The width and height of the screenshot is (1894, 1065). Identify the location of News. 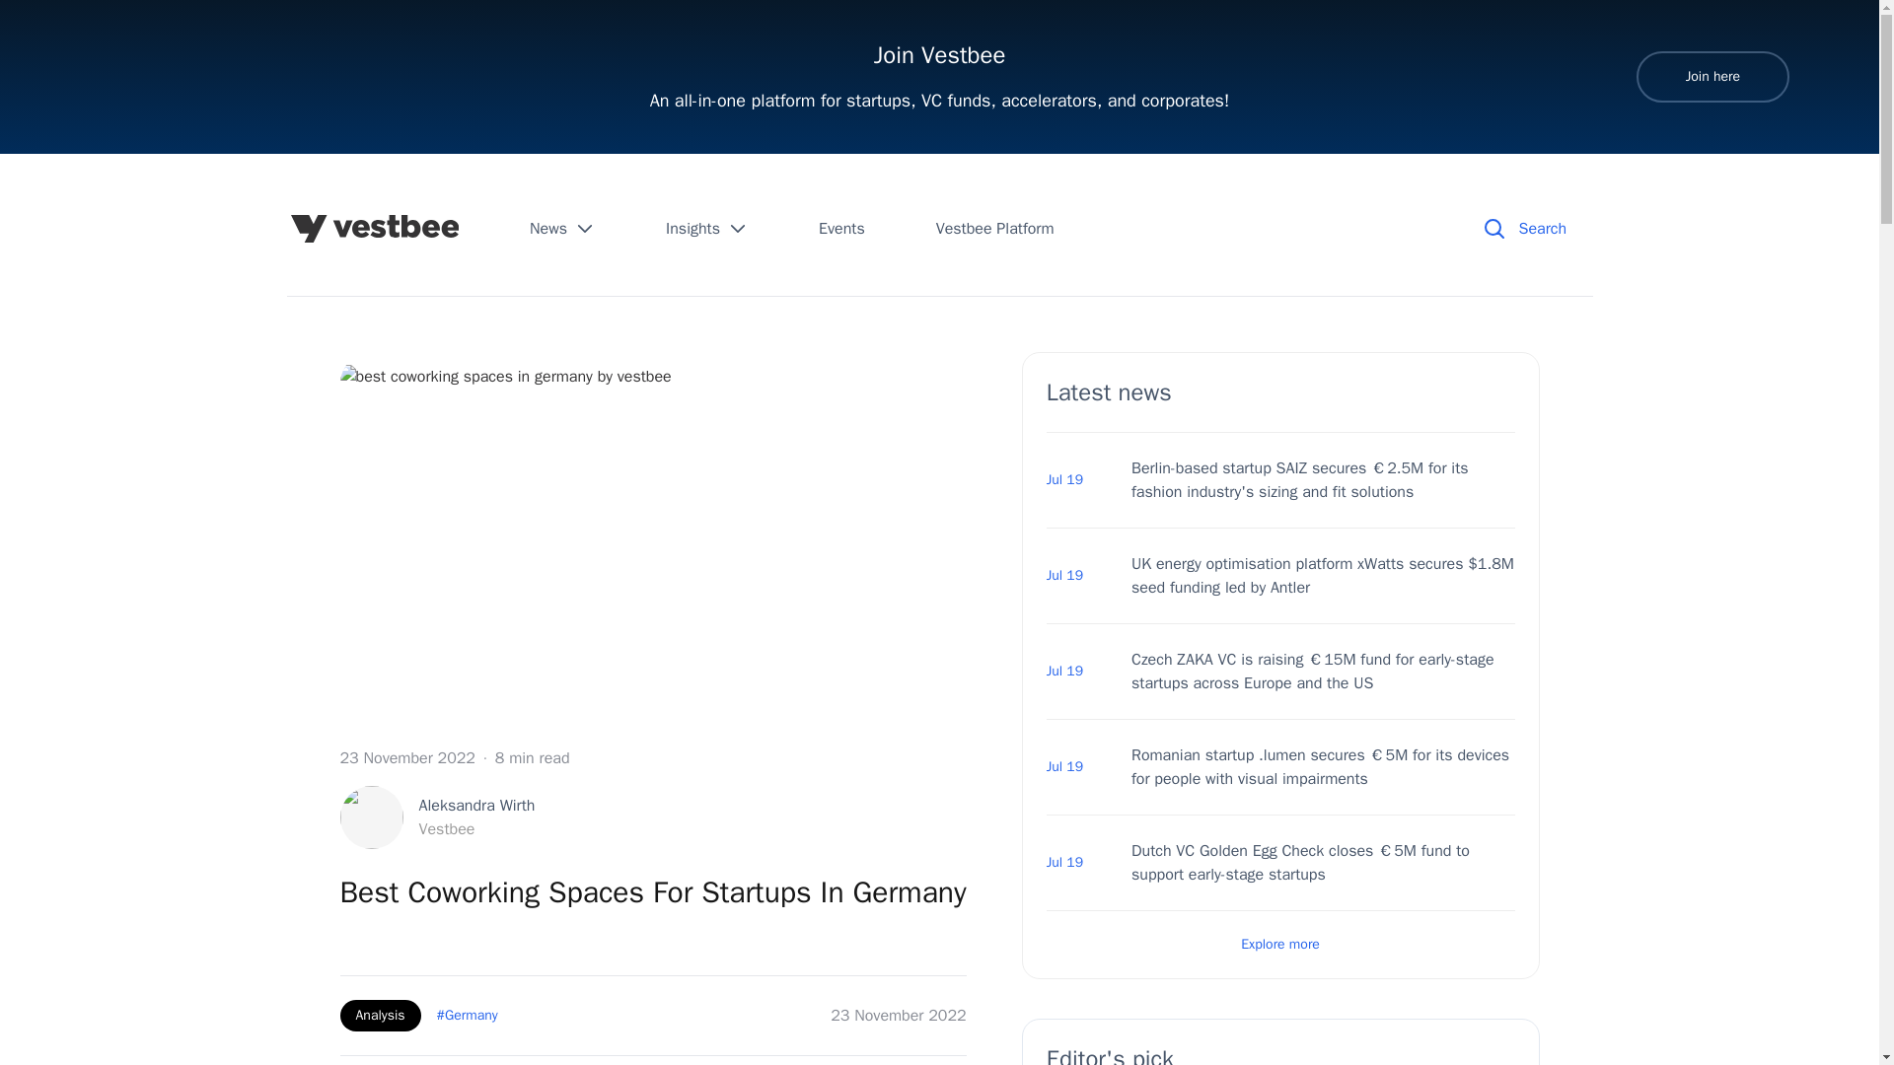
(1712, 76).